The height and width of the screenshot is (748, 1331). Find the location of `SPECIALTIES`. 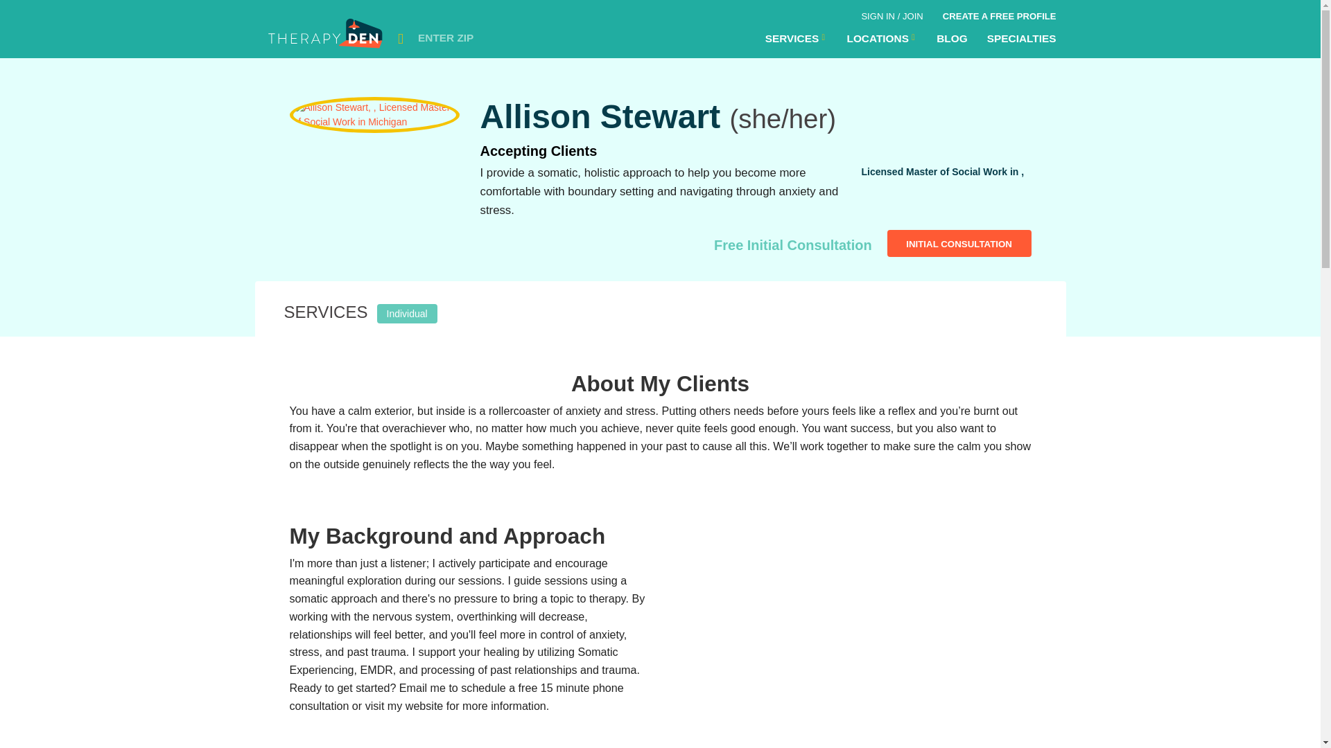

SPECIALTIES is located at coordinates (1021, 38).